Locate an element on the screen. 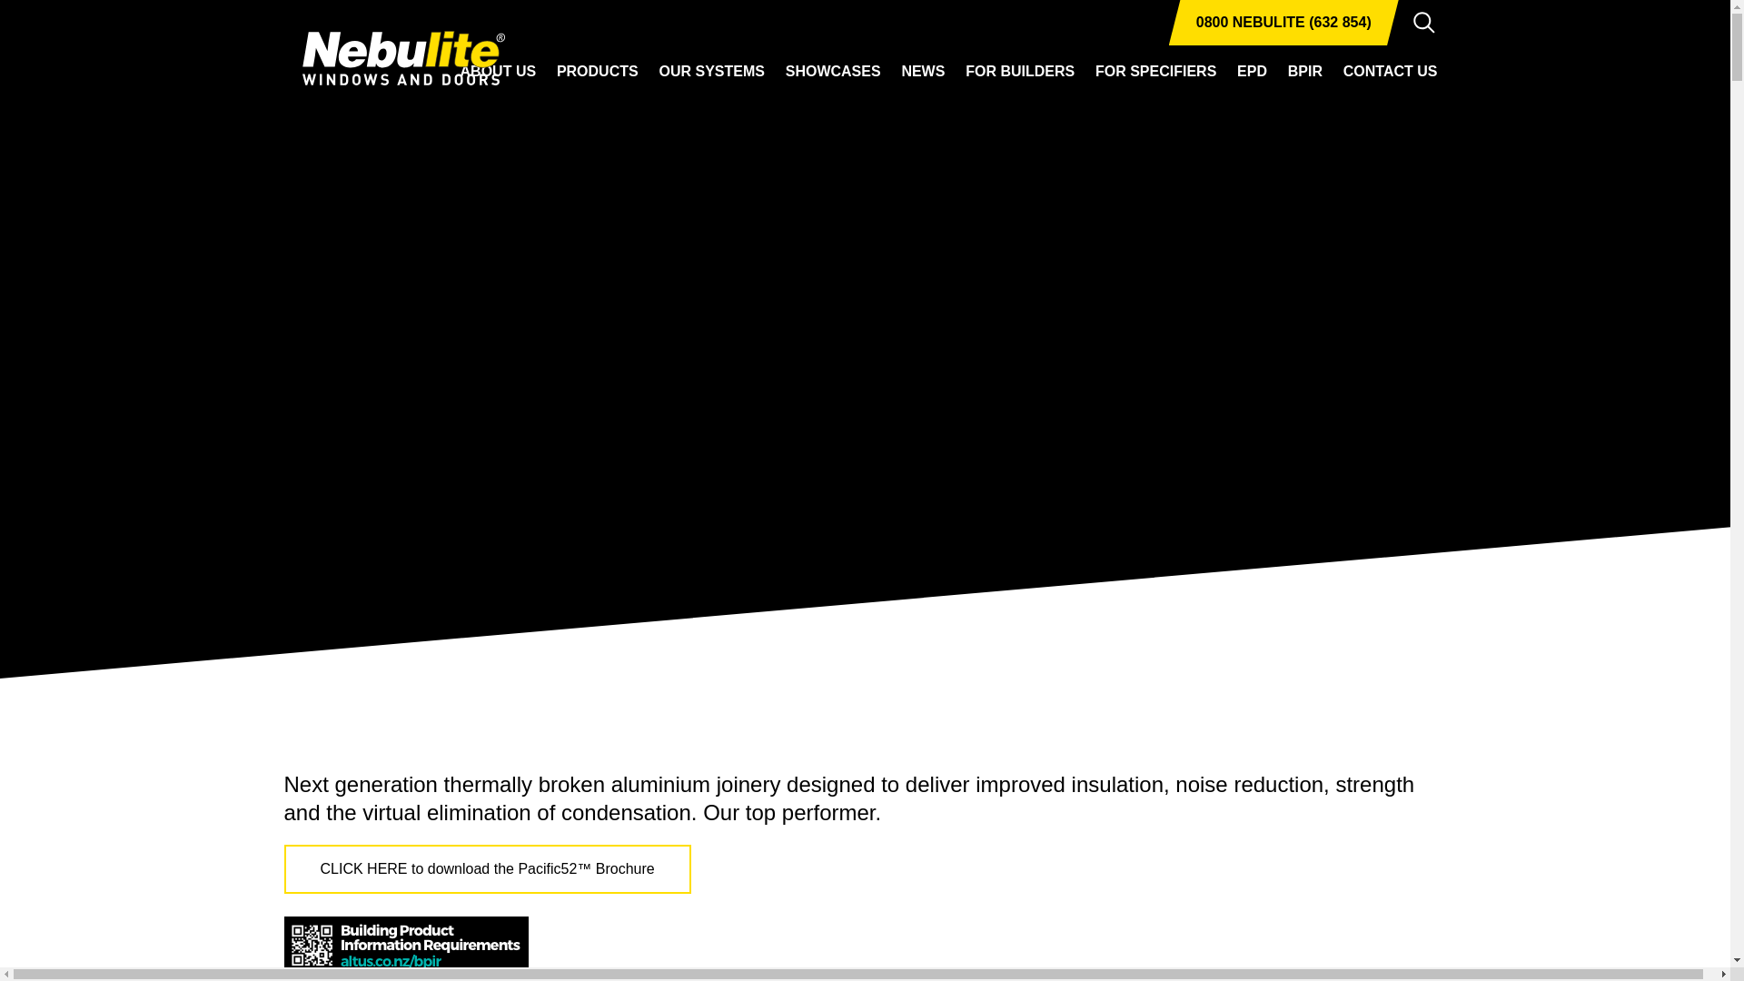  SHOWCASES is located at coordinates (832, 71).